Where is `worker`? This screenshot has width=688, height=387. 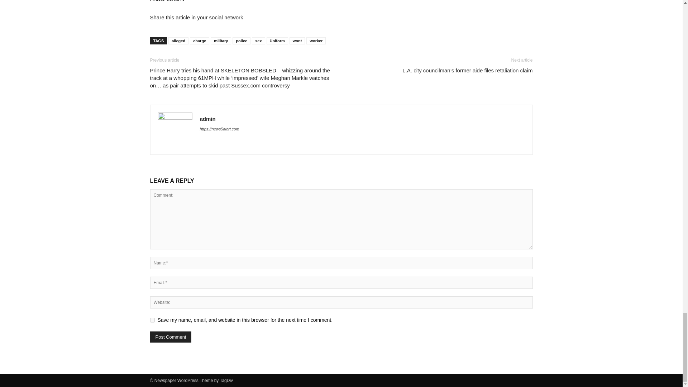 worker is located at coordinates (316, 41).